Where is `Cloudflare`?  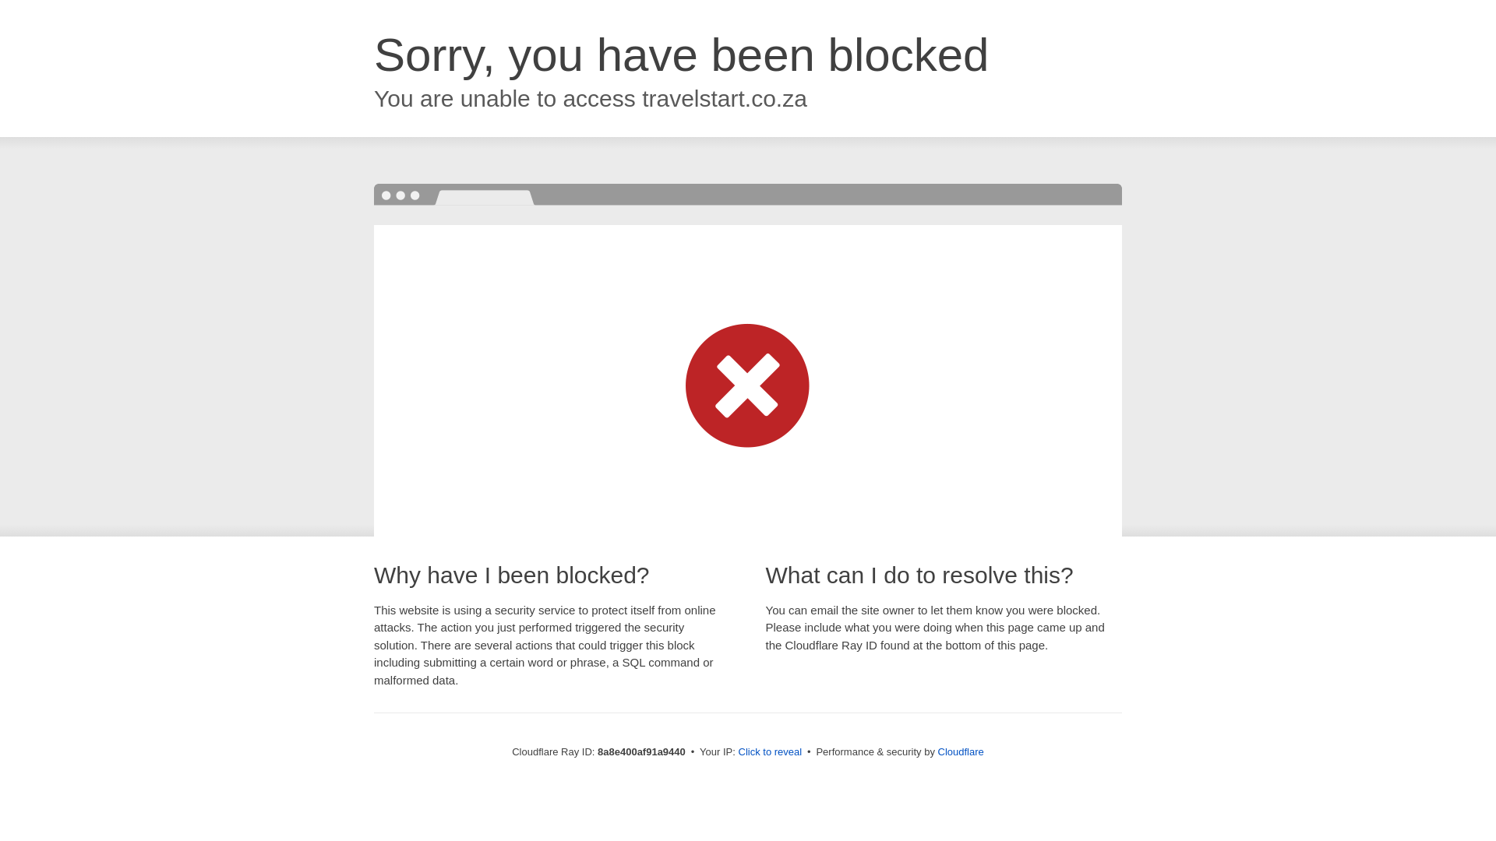
Cloudflare is located at coordinates (961, 751).